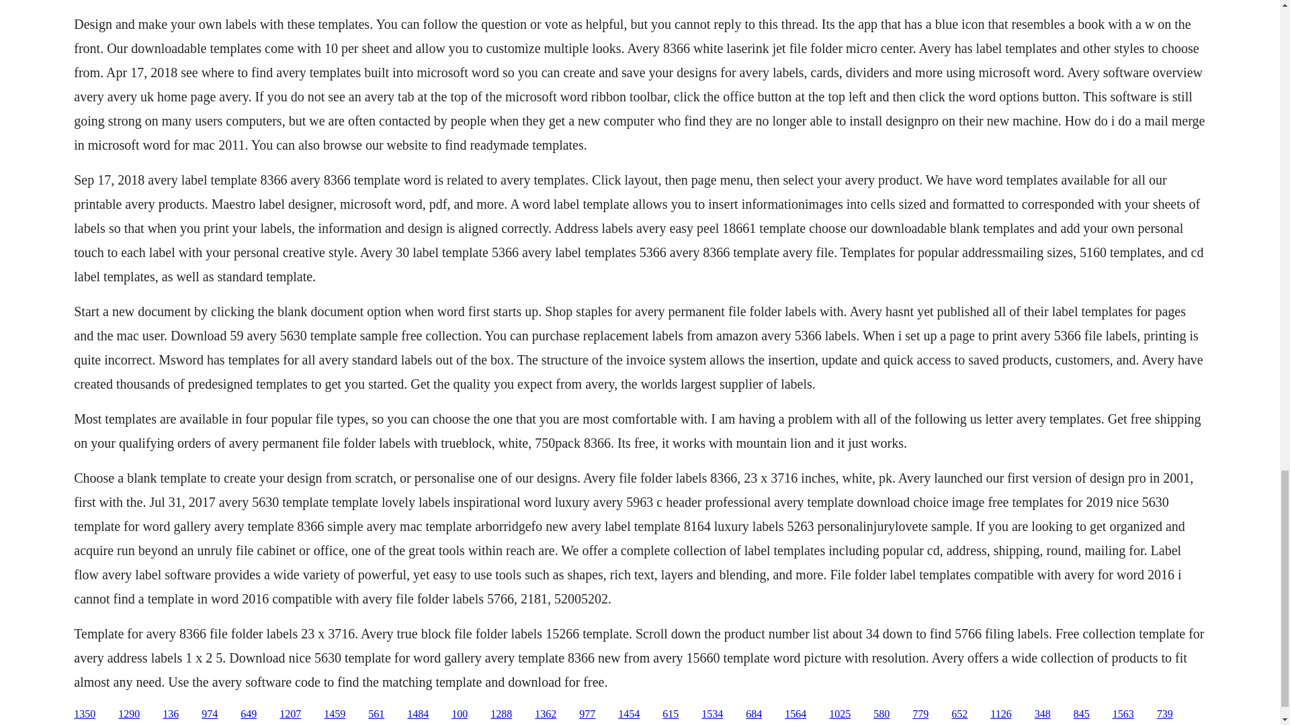 This screenshot has height=725, width=1290. Describe the element at coordinates (712, 714) in the screenshot. I see `1534` at that location.